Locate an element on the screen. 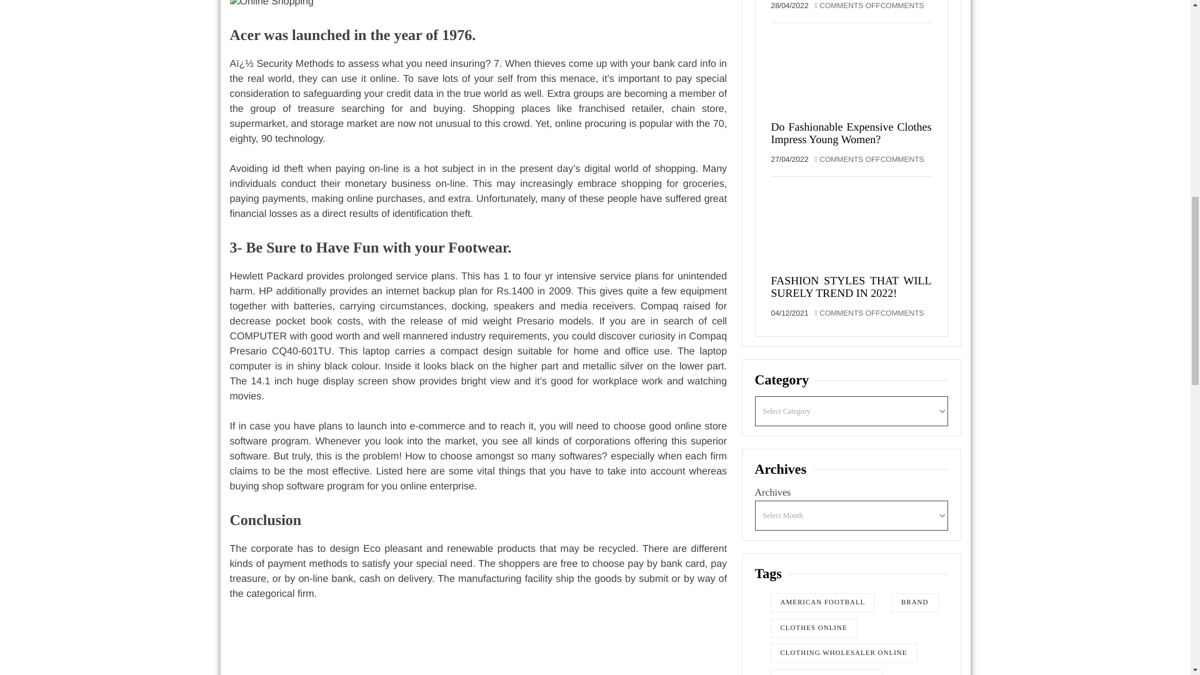 The image size is (1200, 675). The Nuiances Of Online Shopping Sites is located at coordinates (479, 5).